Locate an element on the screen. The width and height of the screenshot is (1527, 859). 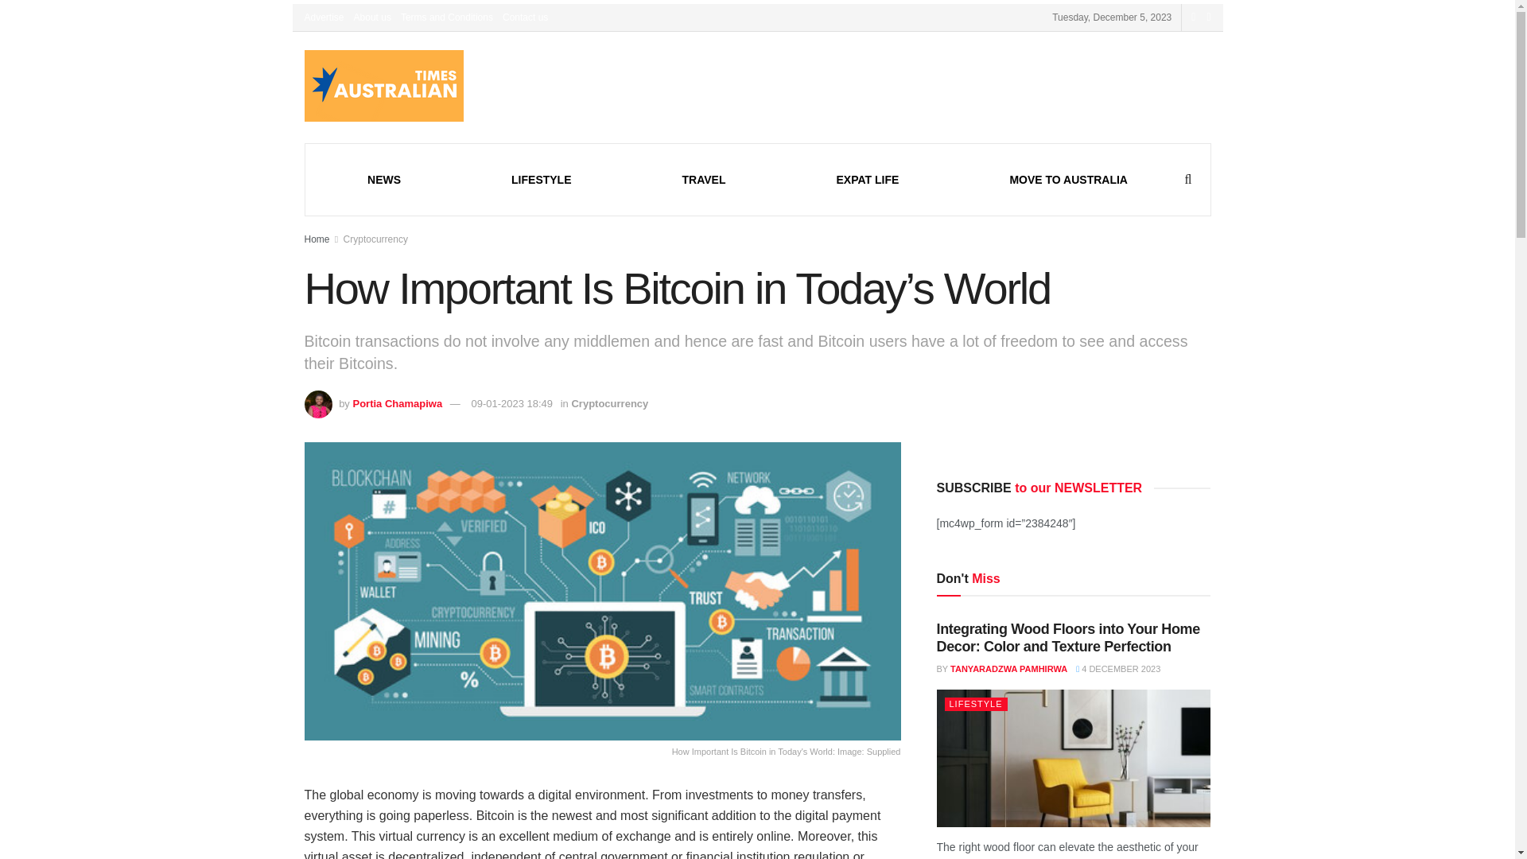
UK Life is located at coordinates (868, 179).